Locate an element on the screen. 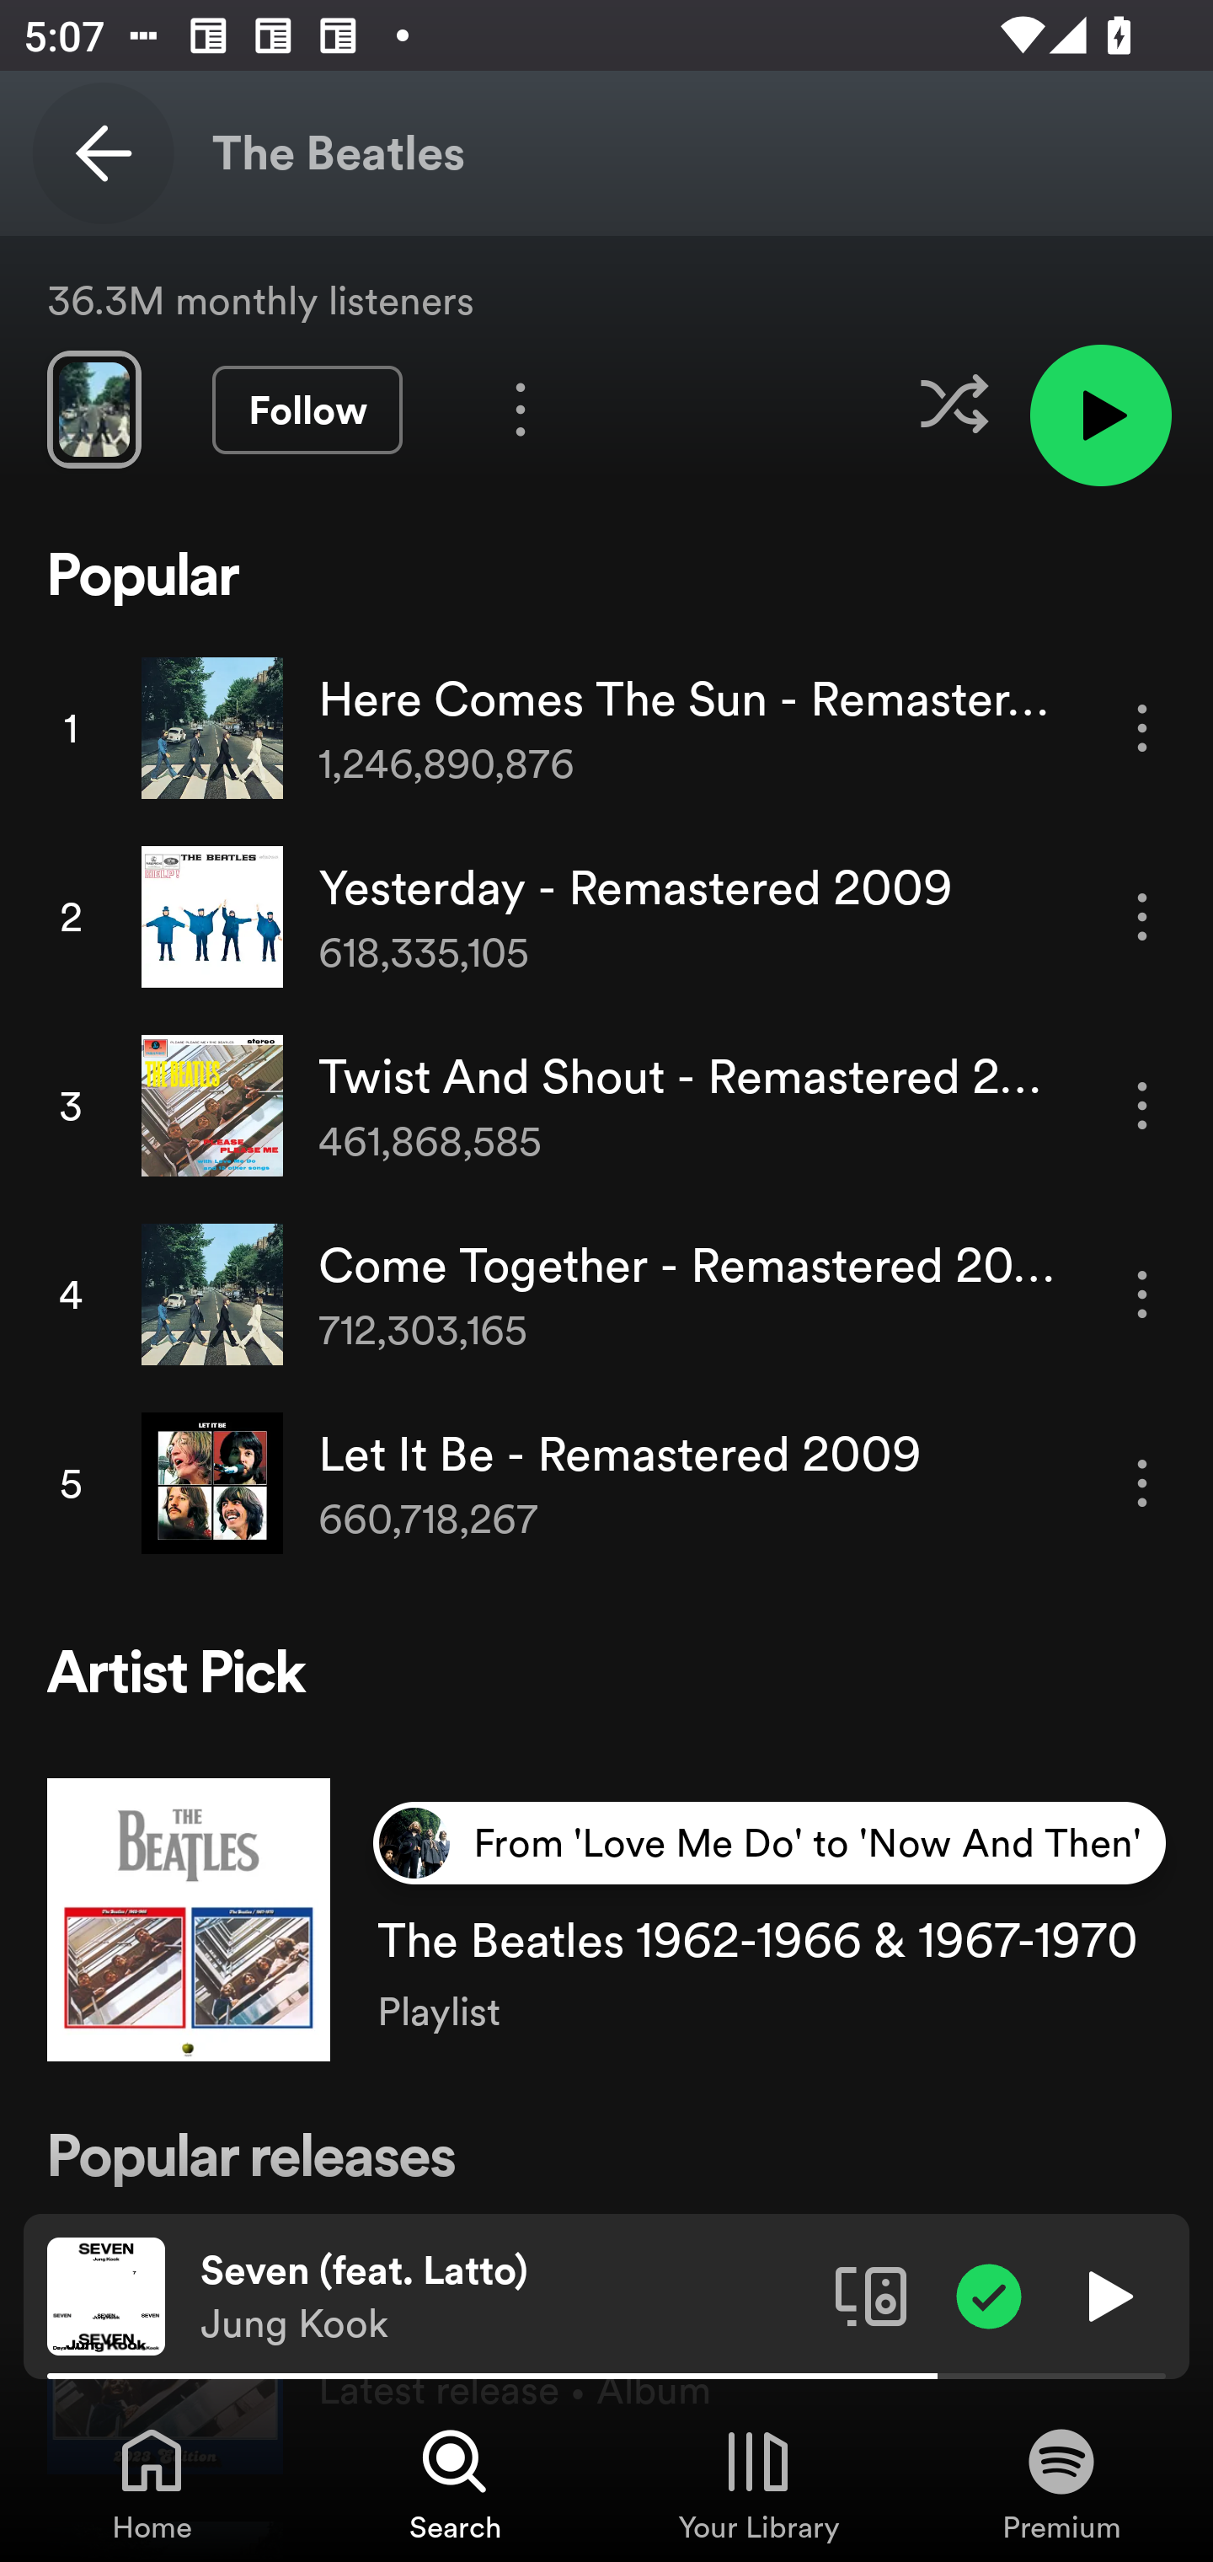  The cover art of the currently playing track is located at coordinates (106, 2295).